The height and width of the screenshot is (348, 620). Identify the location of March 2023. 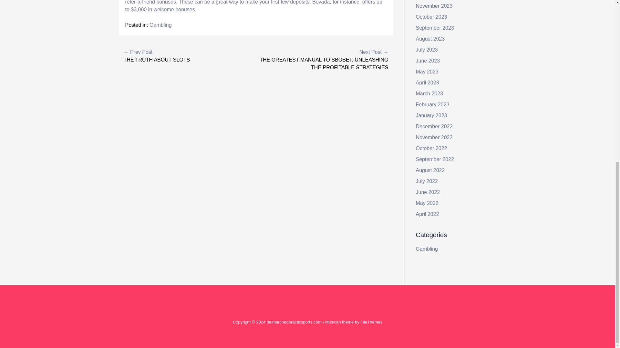
(429, 93).